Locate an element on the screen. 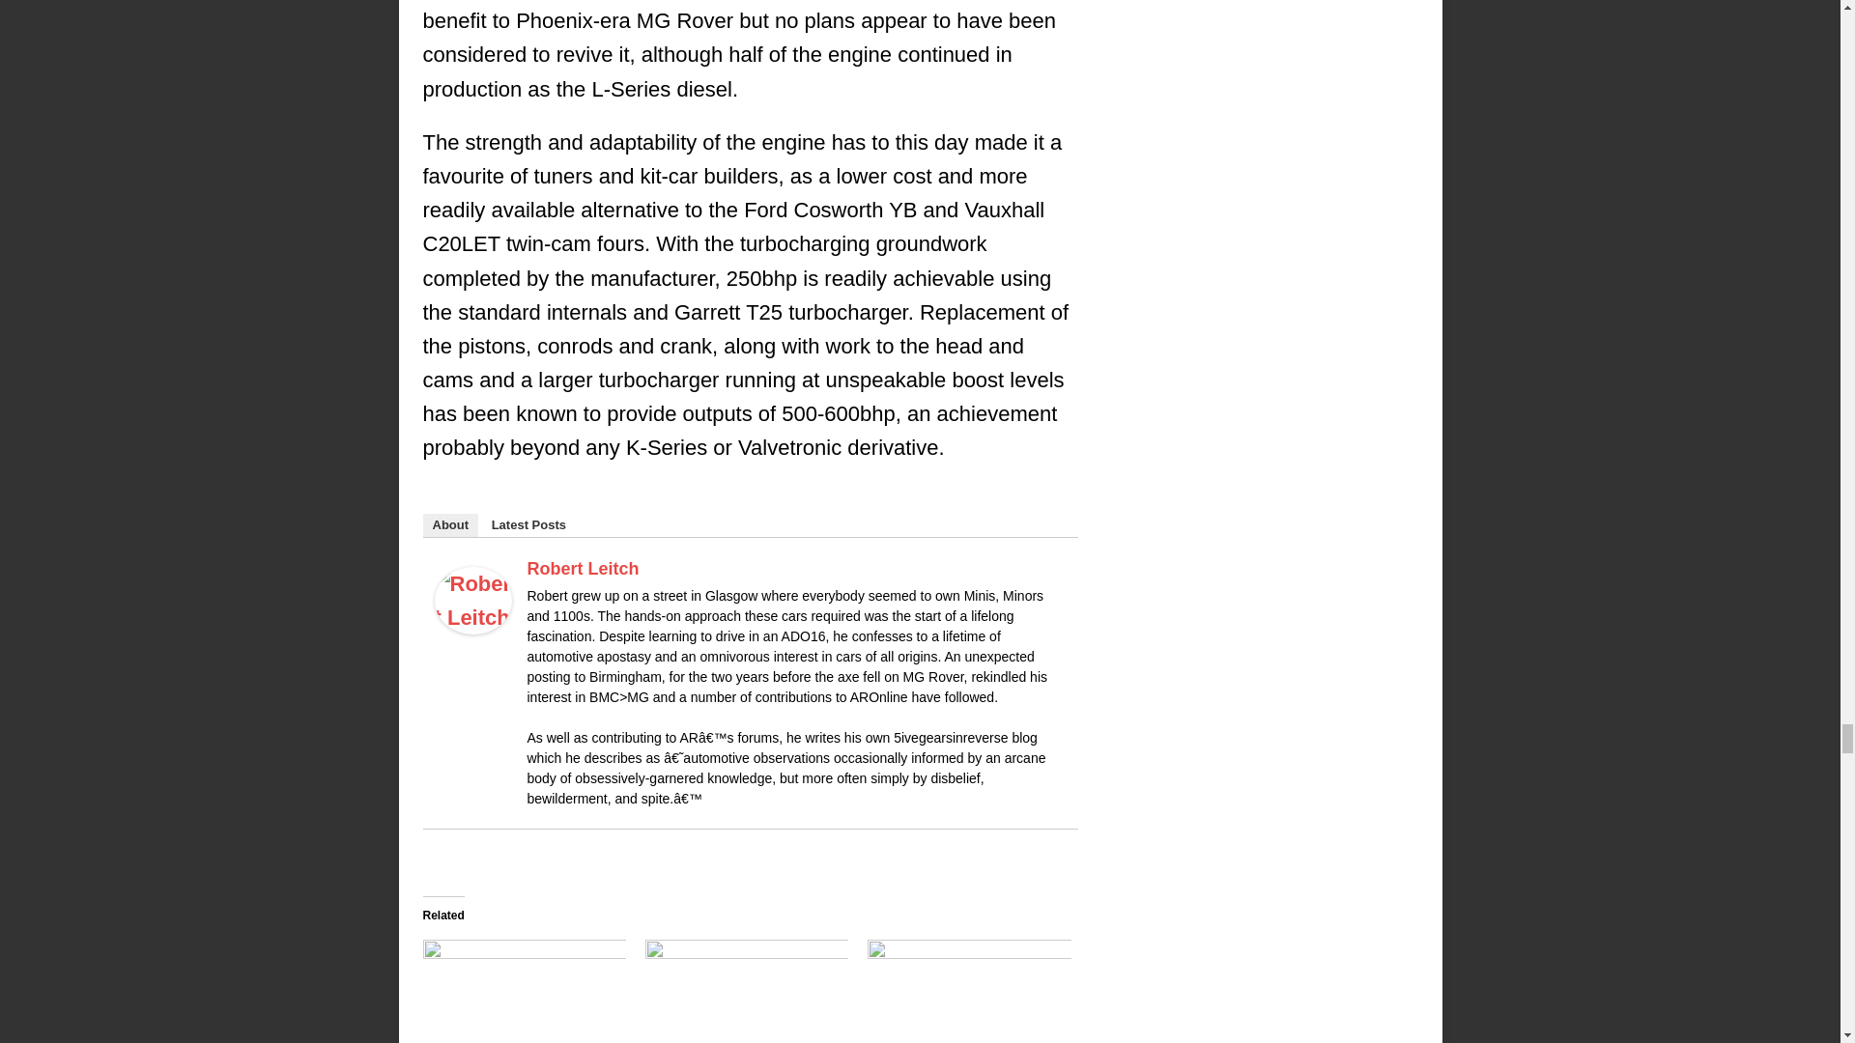 Image resolution: width=1855 pixels, height=1043 pixels. Robert Leitch is located at coordinates (472, 618).